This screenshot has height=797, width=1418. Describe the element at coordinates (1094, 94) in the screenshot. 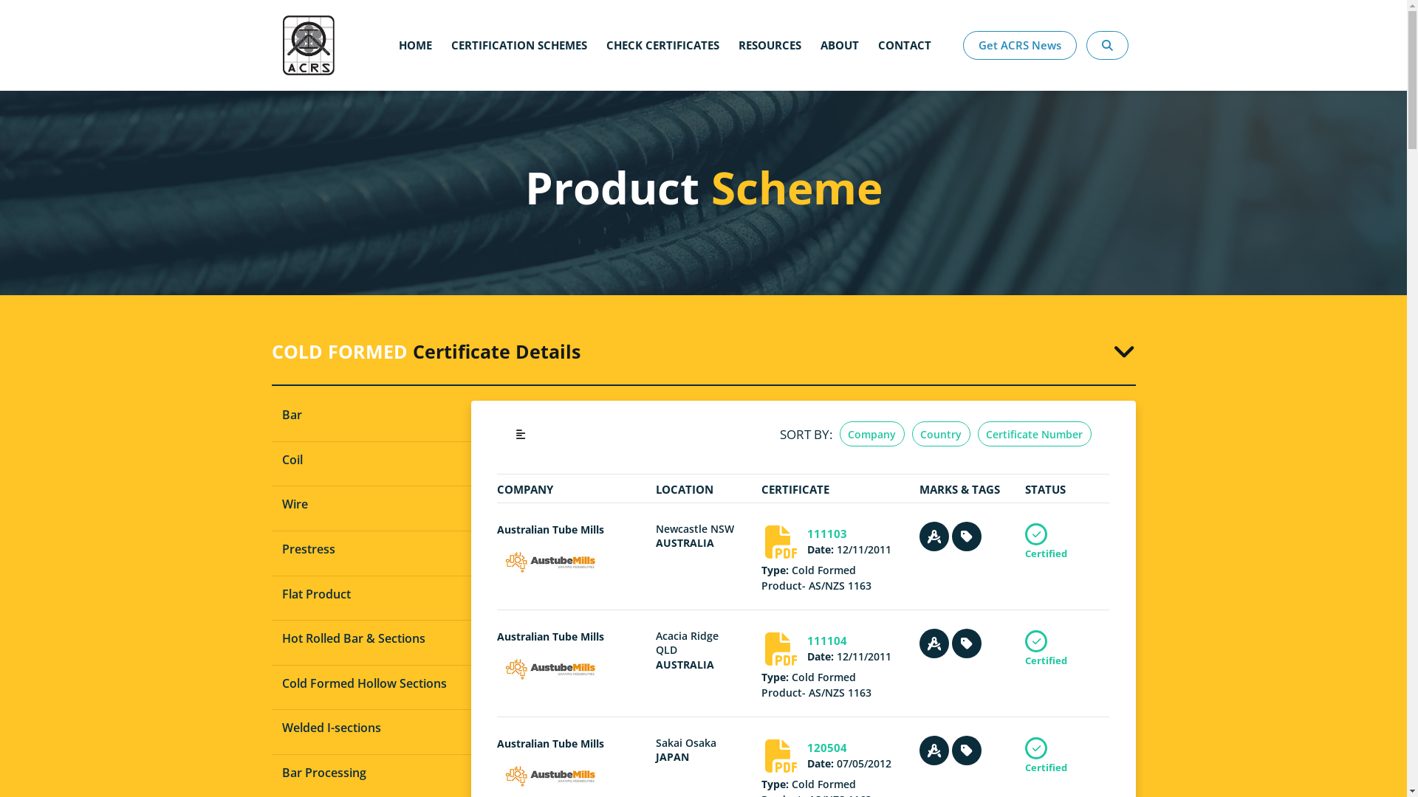

I see `Subscribe` at that location.